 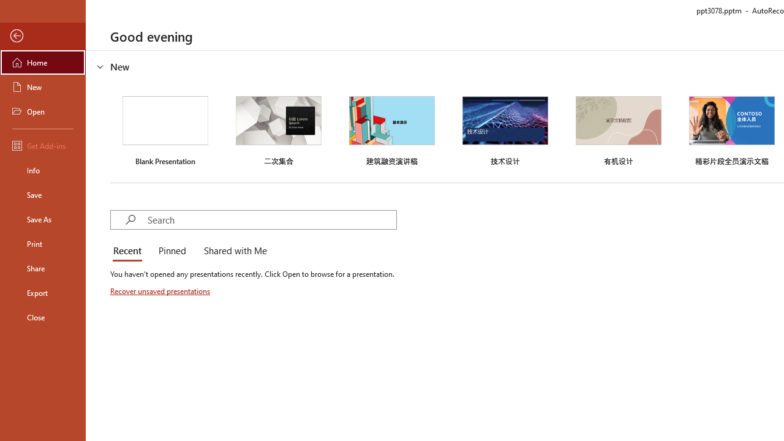 What do you see at coordinates (233, 251) in the screenshot?
I see `Shared with Me` at bounding box center [233, 251].